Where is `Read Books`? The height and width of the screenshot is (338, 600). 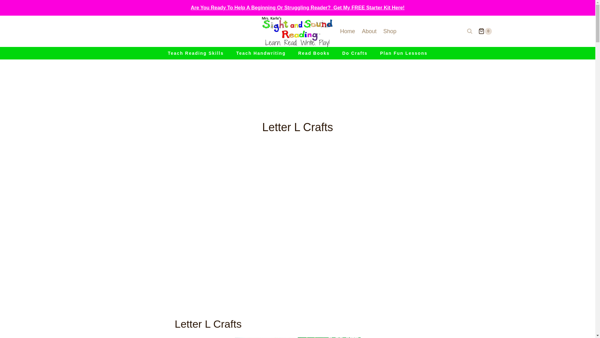
Read Books is located at coordinates (314, 53).